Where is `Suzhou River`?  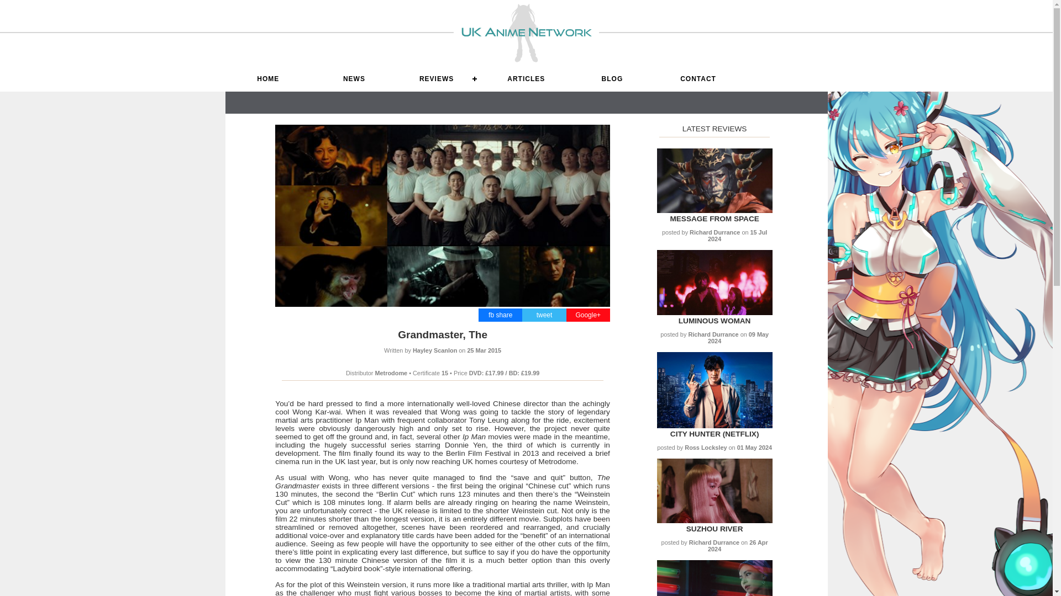
Suzhou River is located at coordinates (715, 529).